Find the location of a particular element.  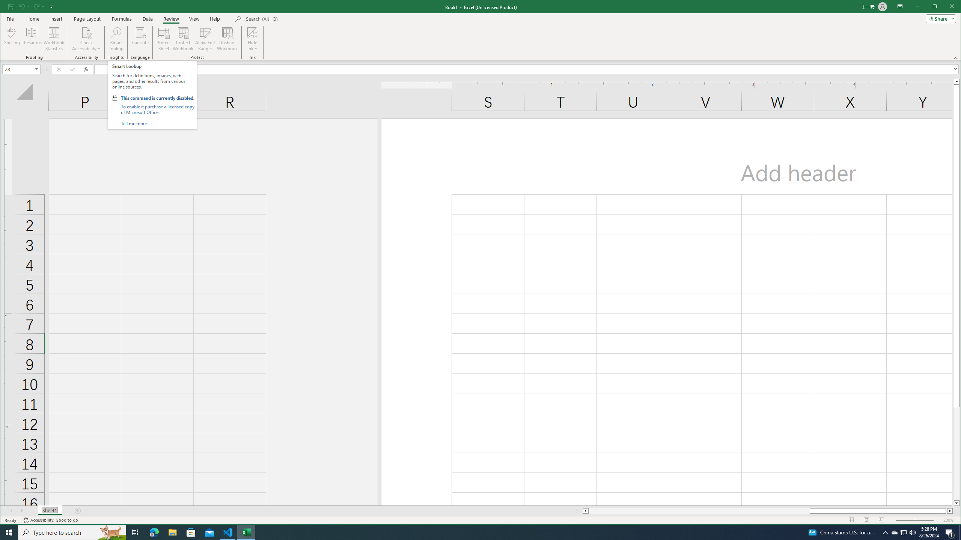

Check Accessibility is located at coordinates (86, 32).